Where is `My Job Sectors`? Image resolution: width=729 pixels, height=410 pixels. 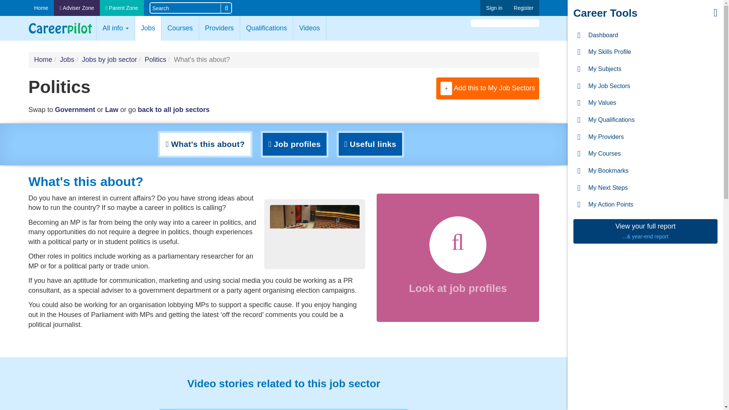 My Job Sectors is located at coordinates (645, 86).